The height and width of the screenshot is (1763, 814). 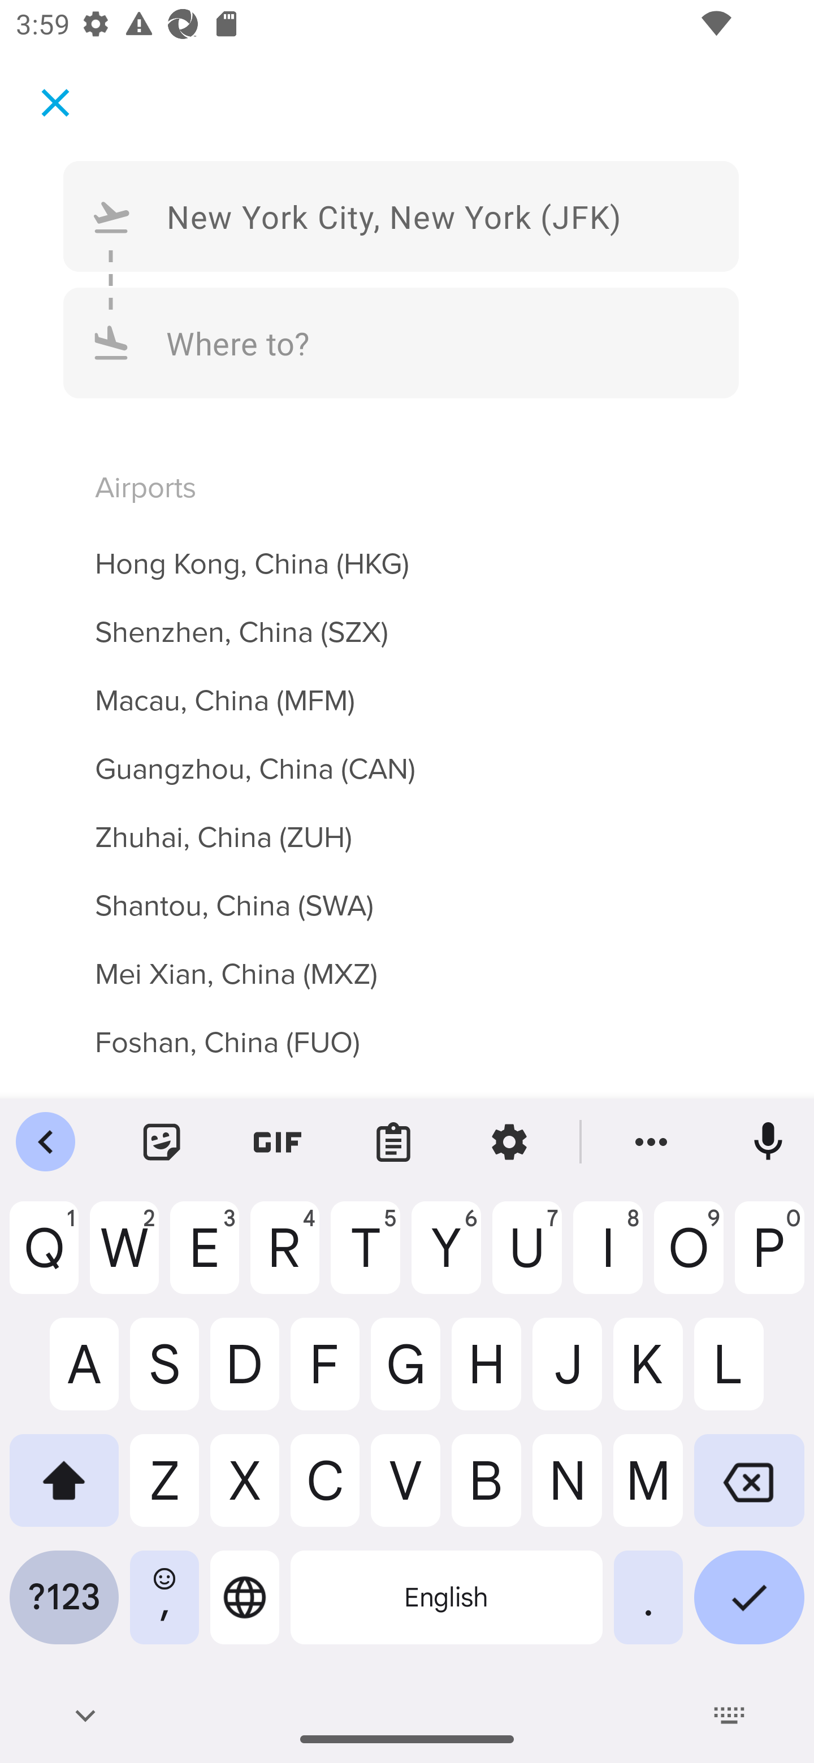 What do you see at coordinates (407, 1043) in the screenshot?
I see `Foshan, China (FUO)` at bounding box center [407, 1043].